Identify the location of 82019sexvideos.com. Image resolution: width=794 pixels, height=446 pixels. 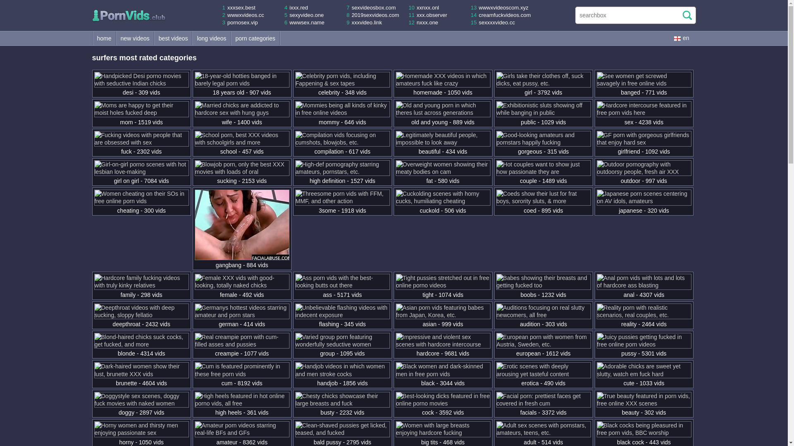
(373, 15).